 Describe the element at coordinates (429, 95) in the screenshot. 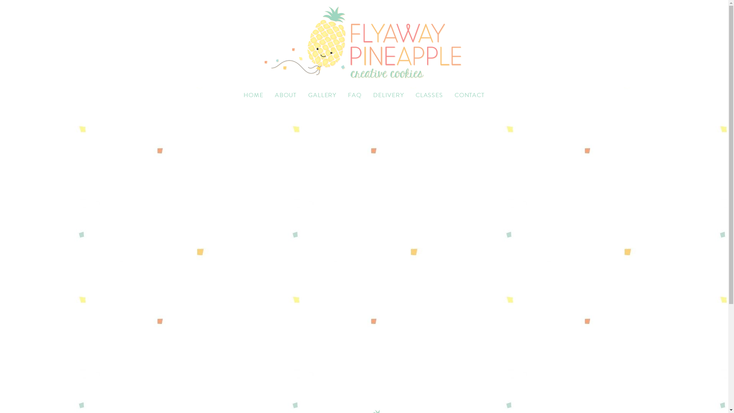

I see `CLASSES` at that location.